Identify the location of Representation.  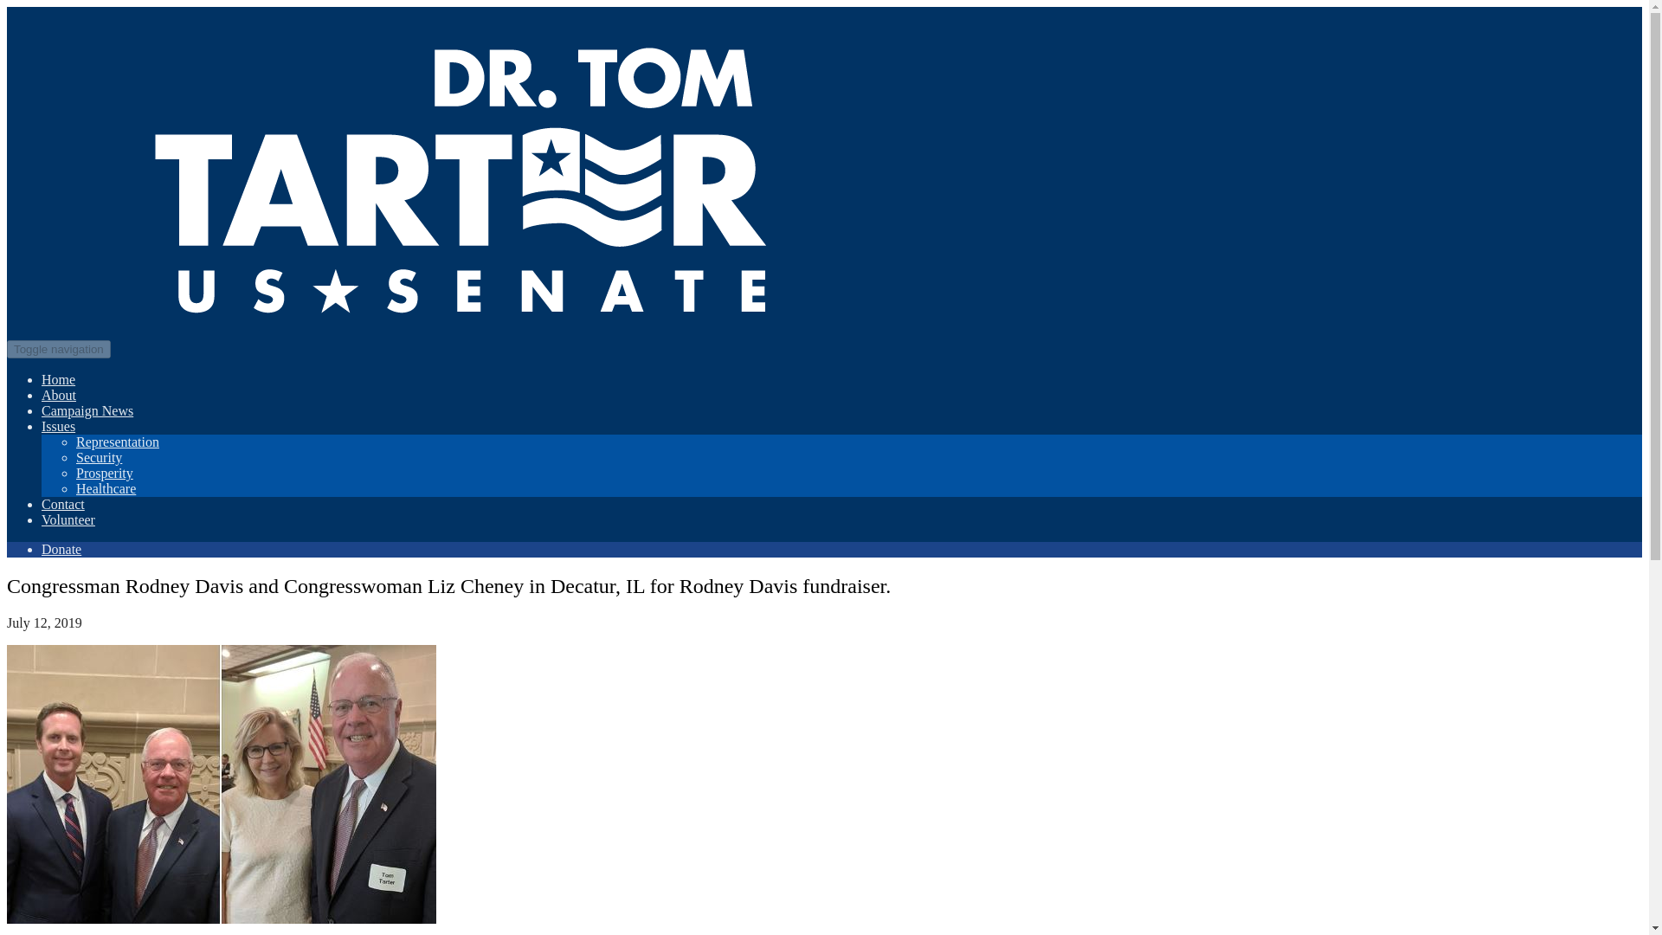
(118, 442).